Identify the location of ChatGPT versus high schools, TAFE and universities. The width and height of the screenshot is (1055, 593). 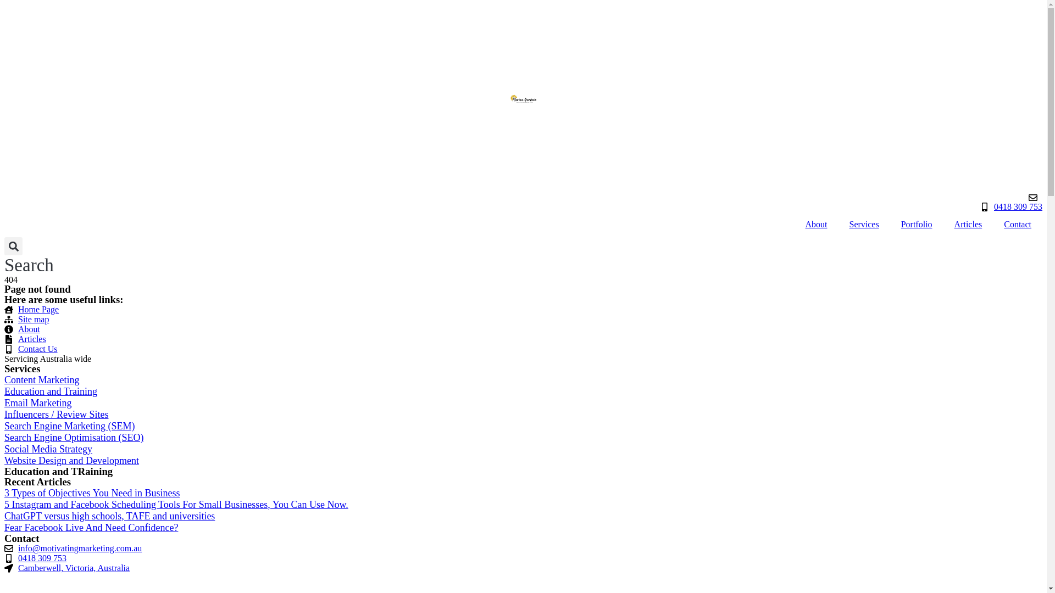
(110, 516).